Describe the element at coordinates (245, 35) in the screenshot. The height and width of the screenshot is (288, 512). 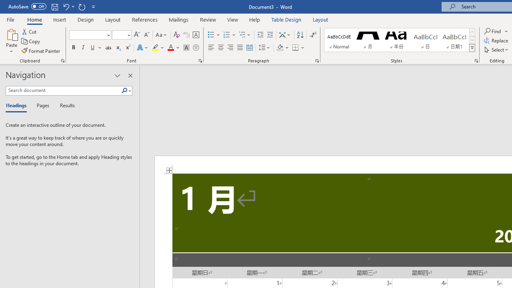
I see `Multilevel List` at that location.